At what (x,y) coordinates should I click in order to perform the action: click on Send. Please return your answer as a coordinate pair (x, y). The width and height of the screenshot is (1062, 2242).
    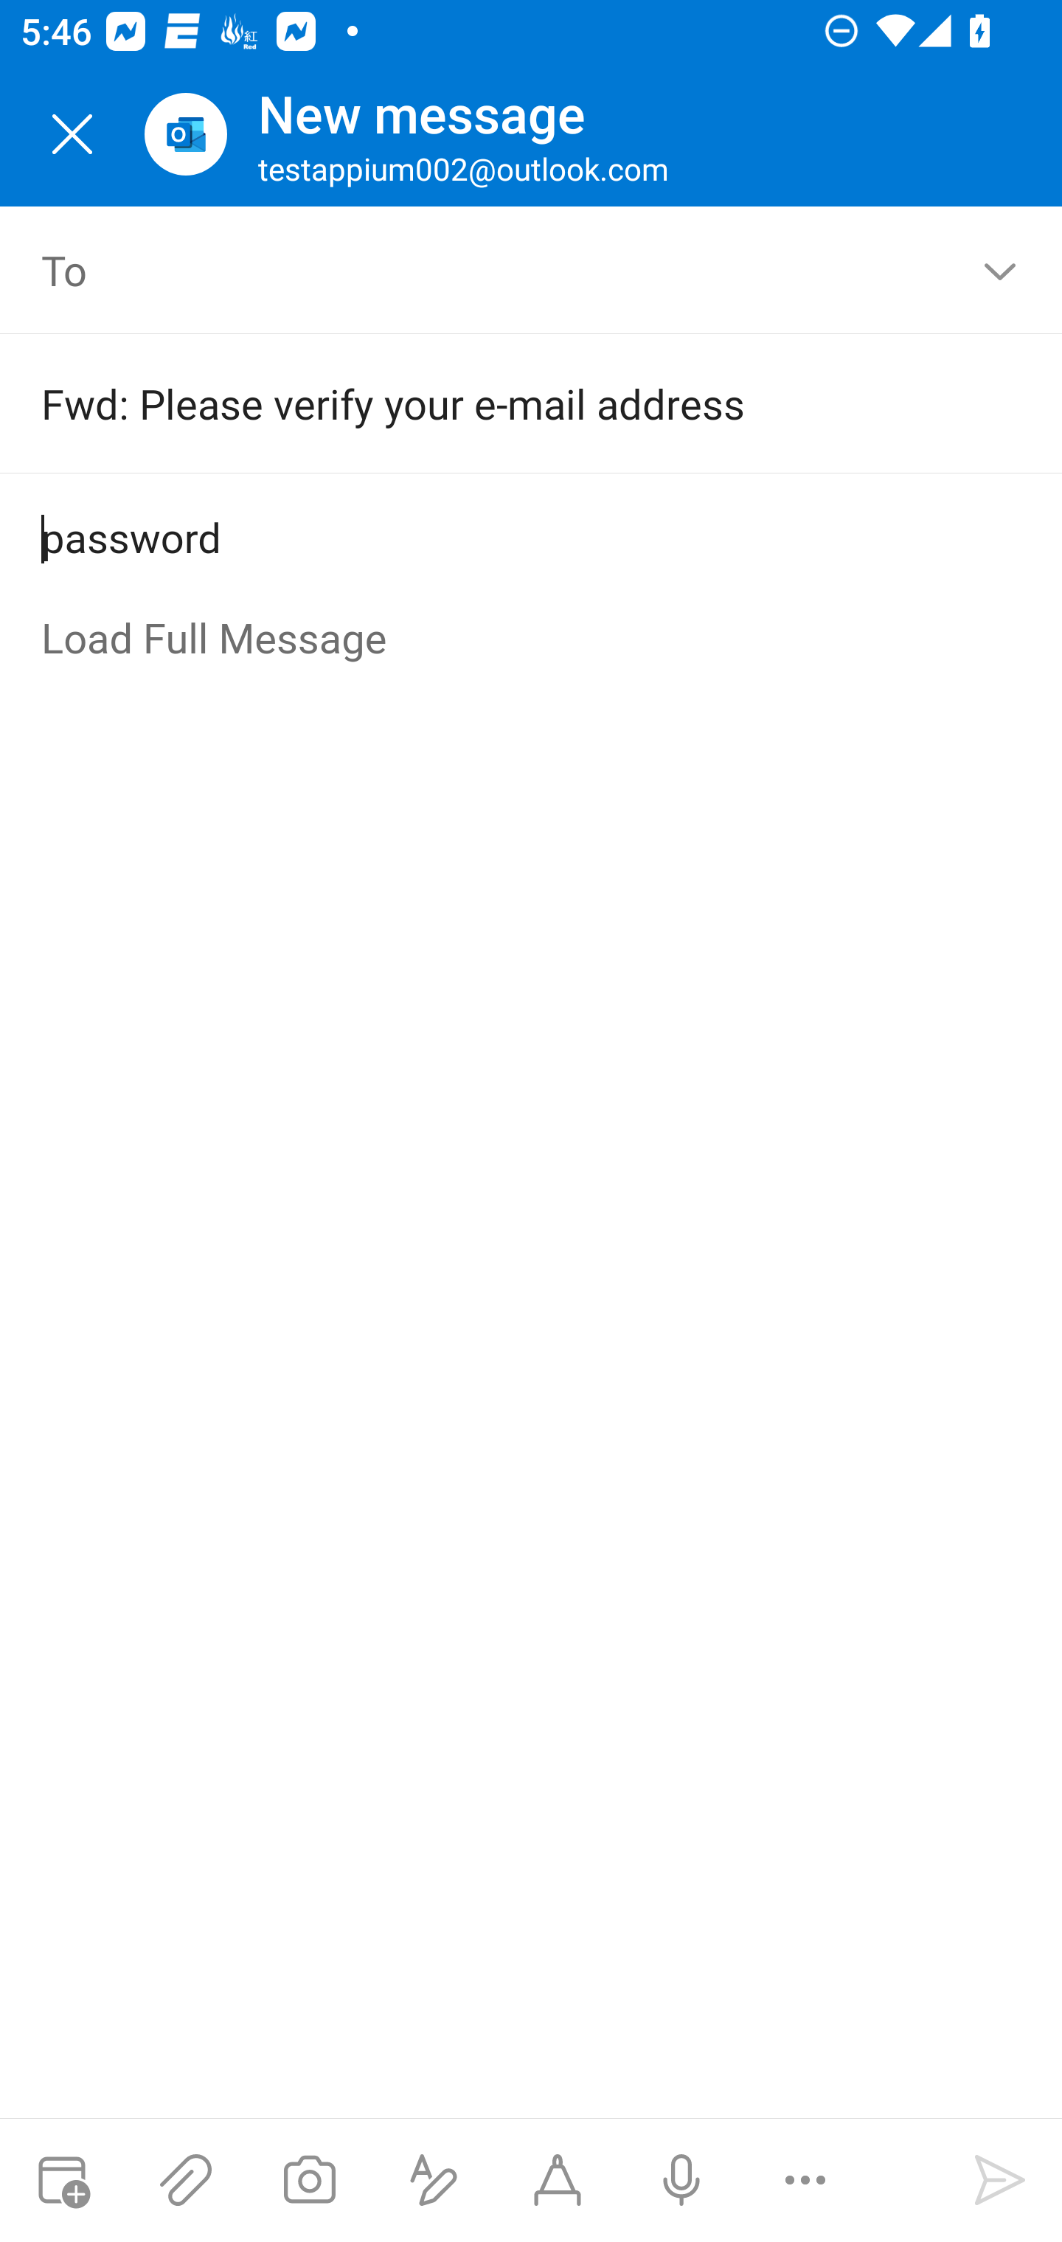
    Looking at the image, I should click on (1000, 2180).